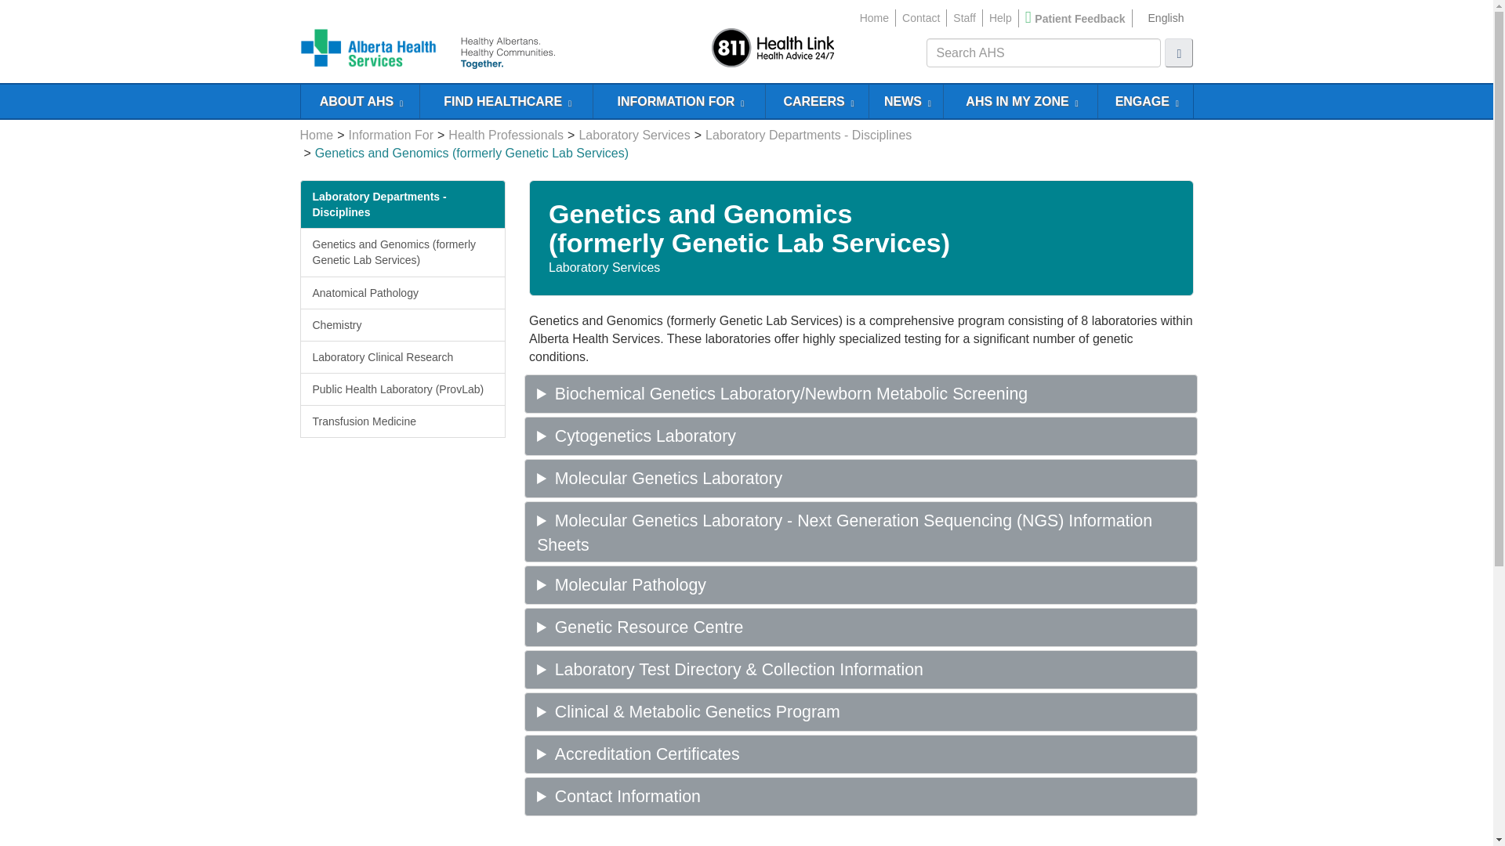 This screenshot has height=846, width=1505. Describe the element at coordinates (1000, 18) in the screenshot. I see `Help` at that location.